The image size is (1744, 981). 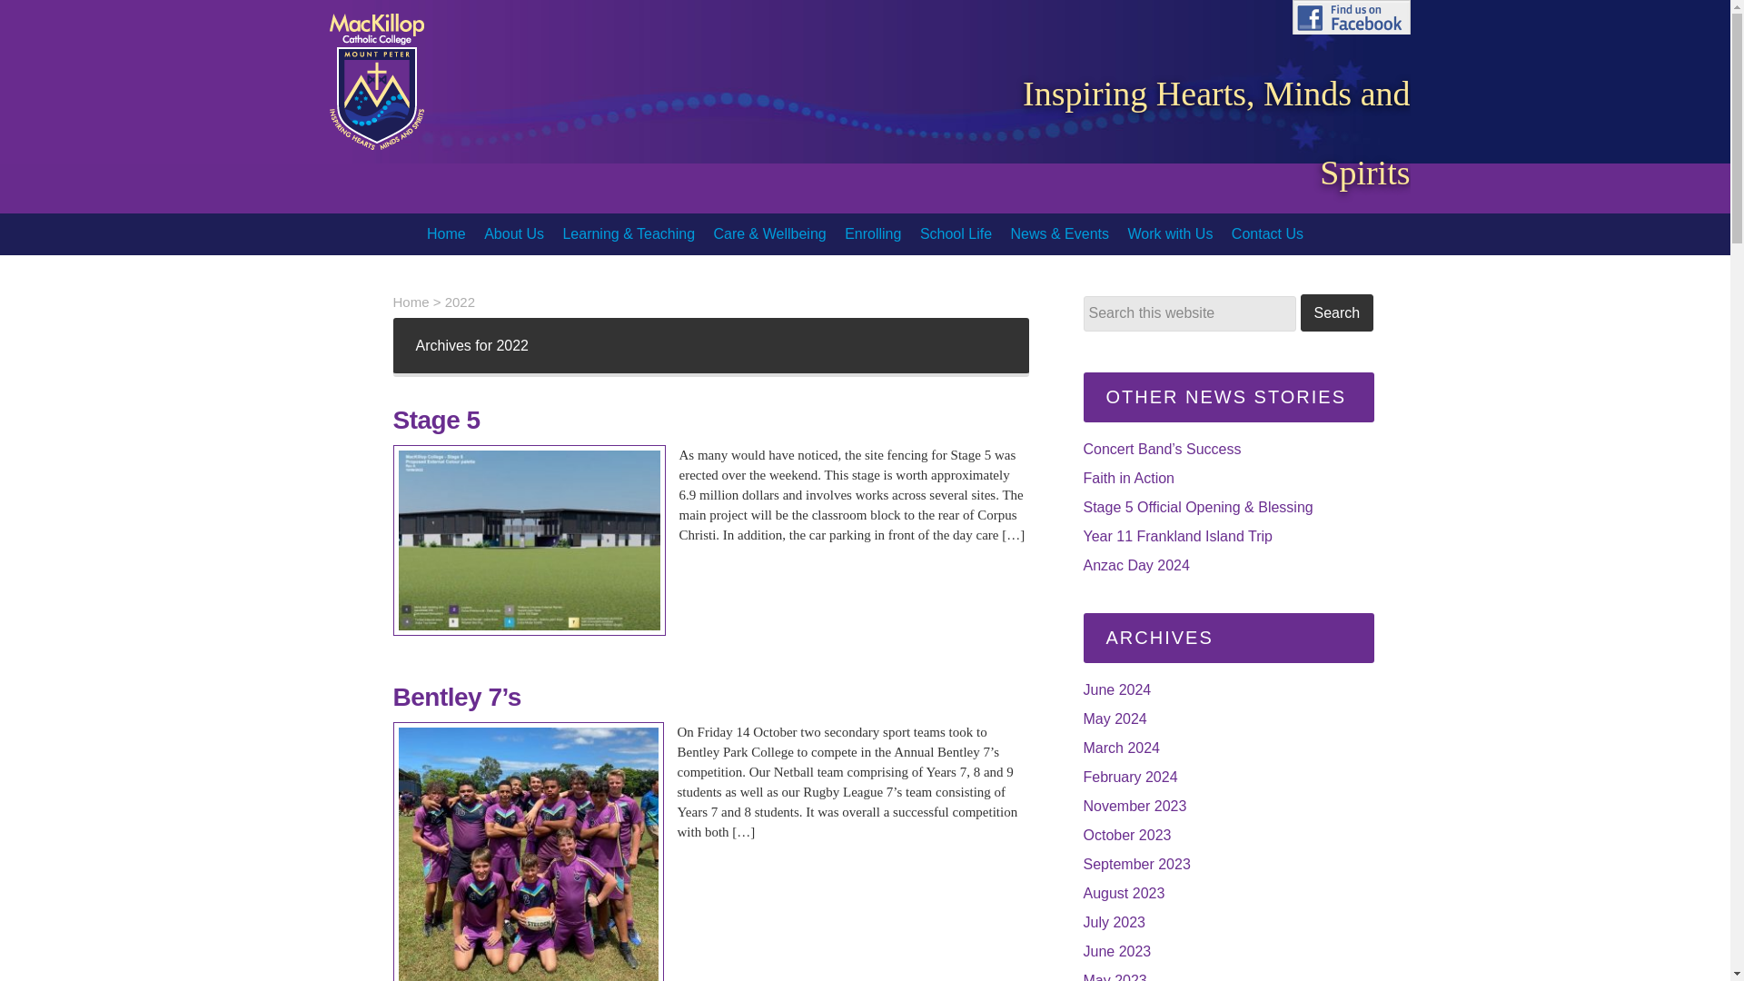 What do you see at coordinates (513, 234) in the screenshot?
I see `About Us` at bounding box center [513, 234].